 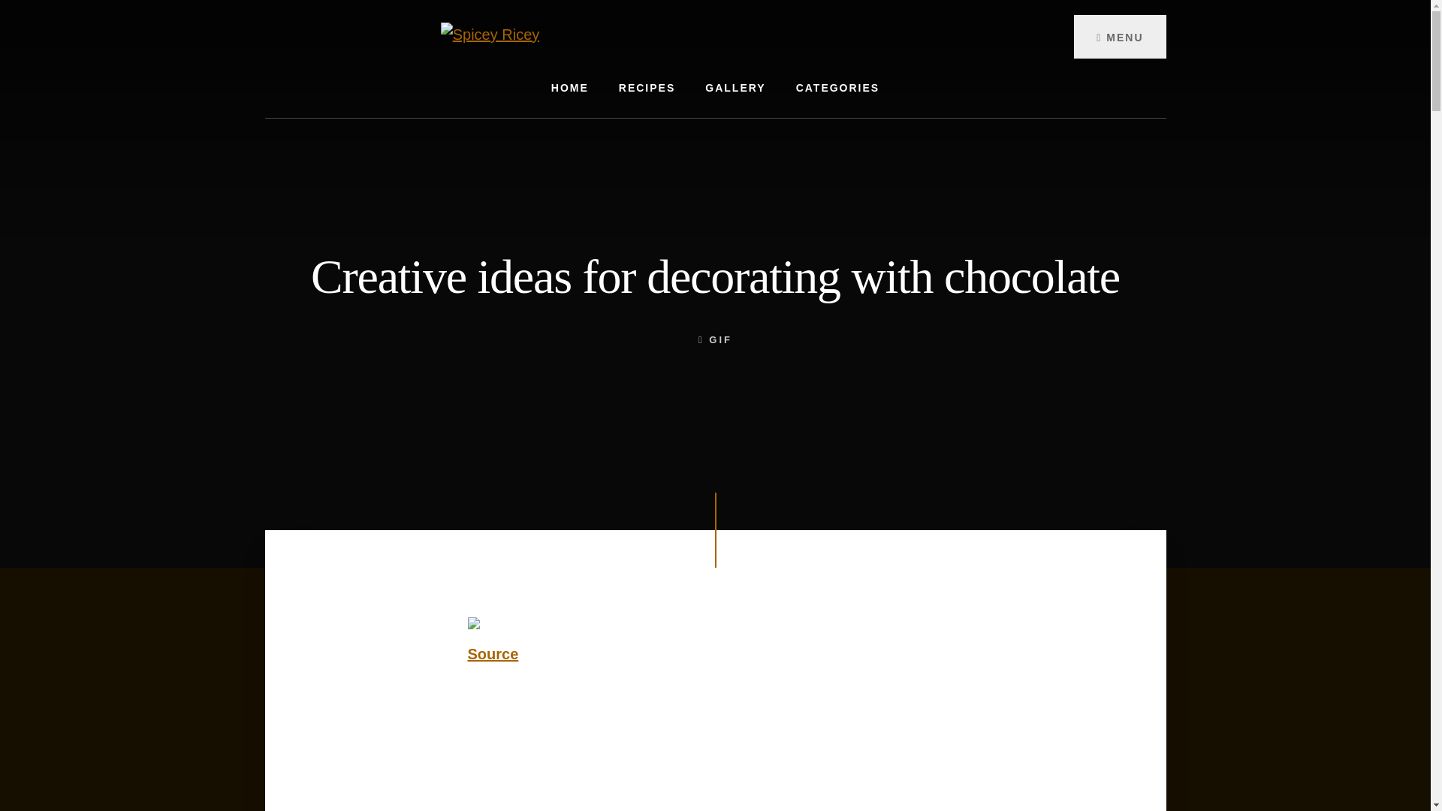 What do you see at coordinates (647, 87) in the screenshot?
I see `RECIPES` at bounding box center [647, 87].